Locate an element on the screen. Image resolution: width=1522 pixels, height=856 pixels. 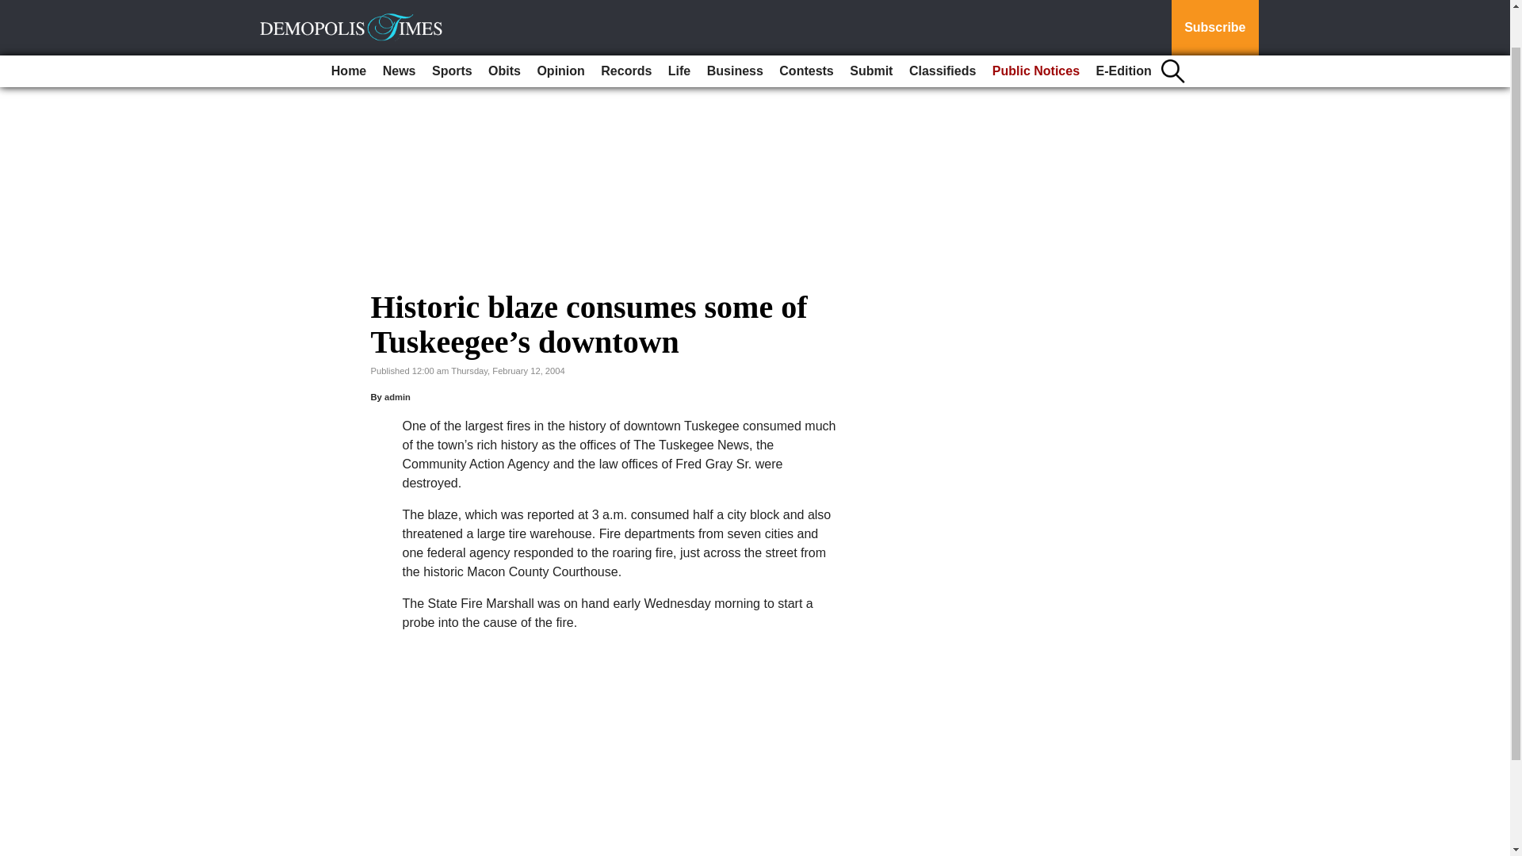
Classifieds is located at coordinates (942, 28).